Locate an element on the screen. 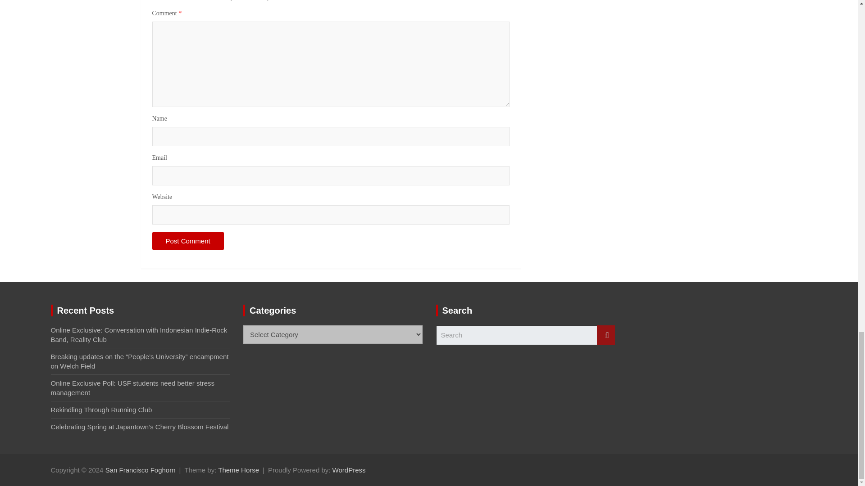 Image resolution: width=865 pixels, height=486 pixels. WordPress is located at coordinates (349, 470).